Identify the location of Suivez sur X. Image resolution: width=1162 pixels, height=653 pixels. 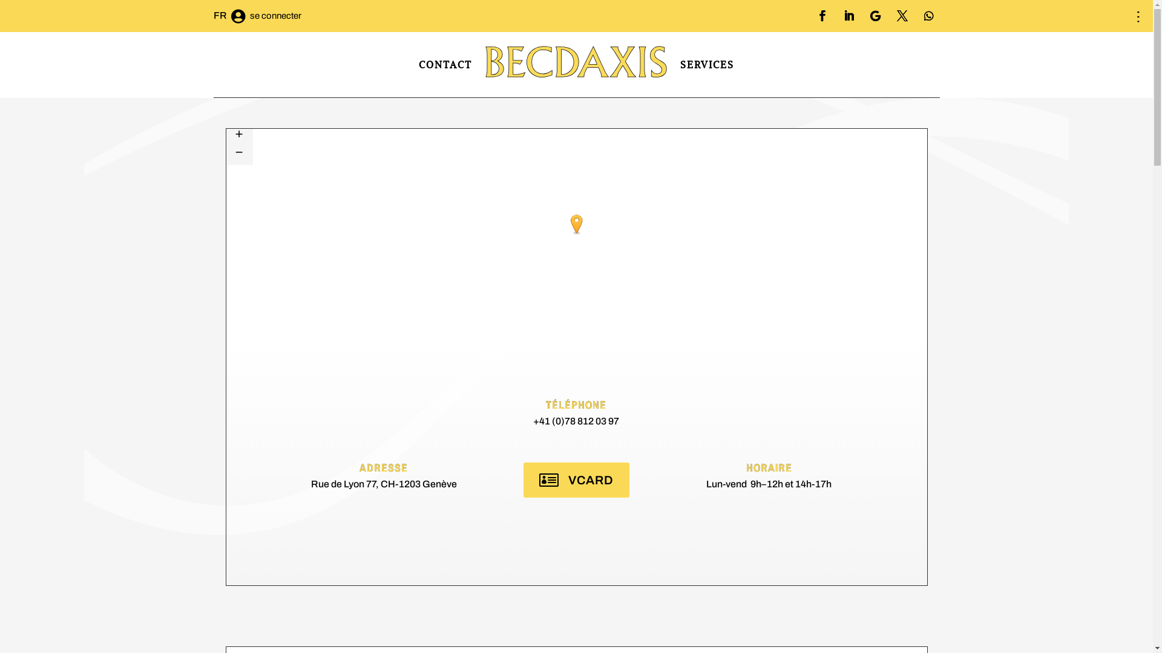
(902, 16).